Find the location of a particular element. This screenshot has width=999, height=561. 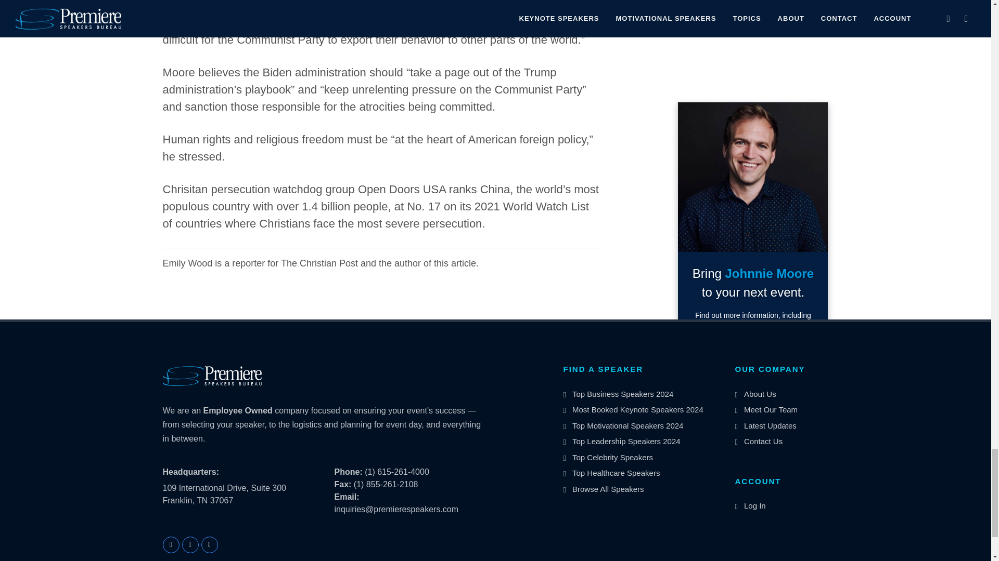

Fax is located at coordinates (342, 484).